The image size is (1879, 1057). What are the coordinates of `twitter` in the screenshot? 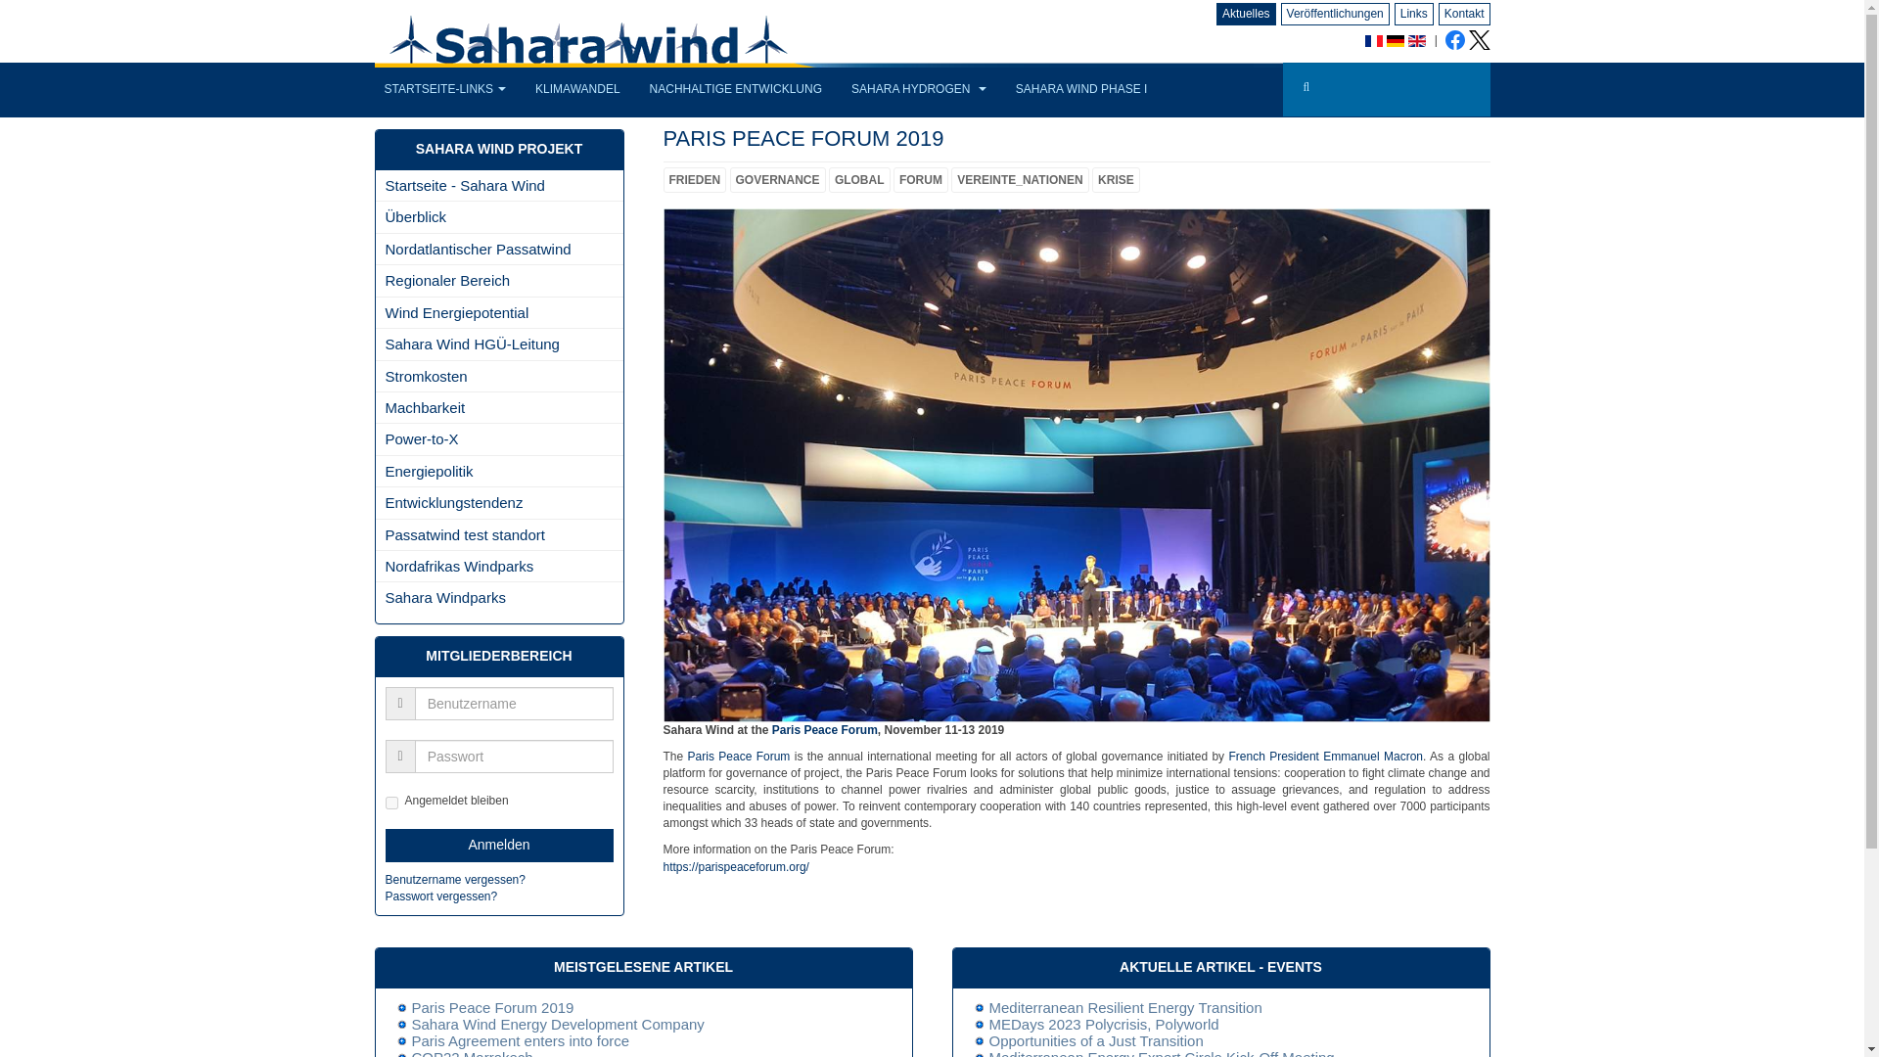 It's located at (1478, 45).